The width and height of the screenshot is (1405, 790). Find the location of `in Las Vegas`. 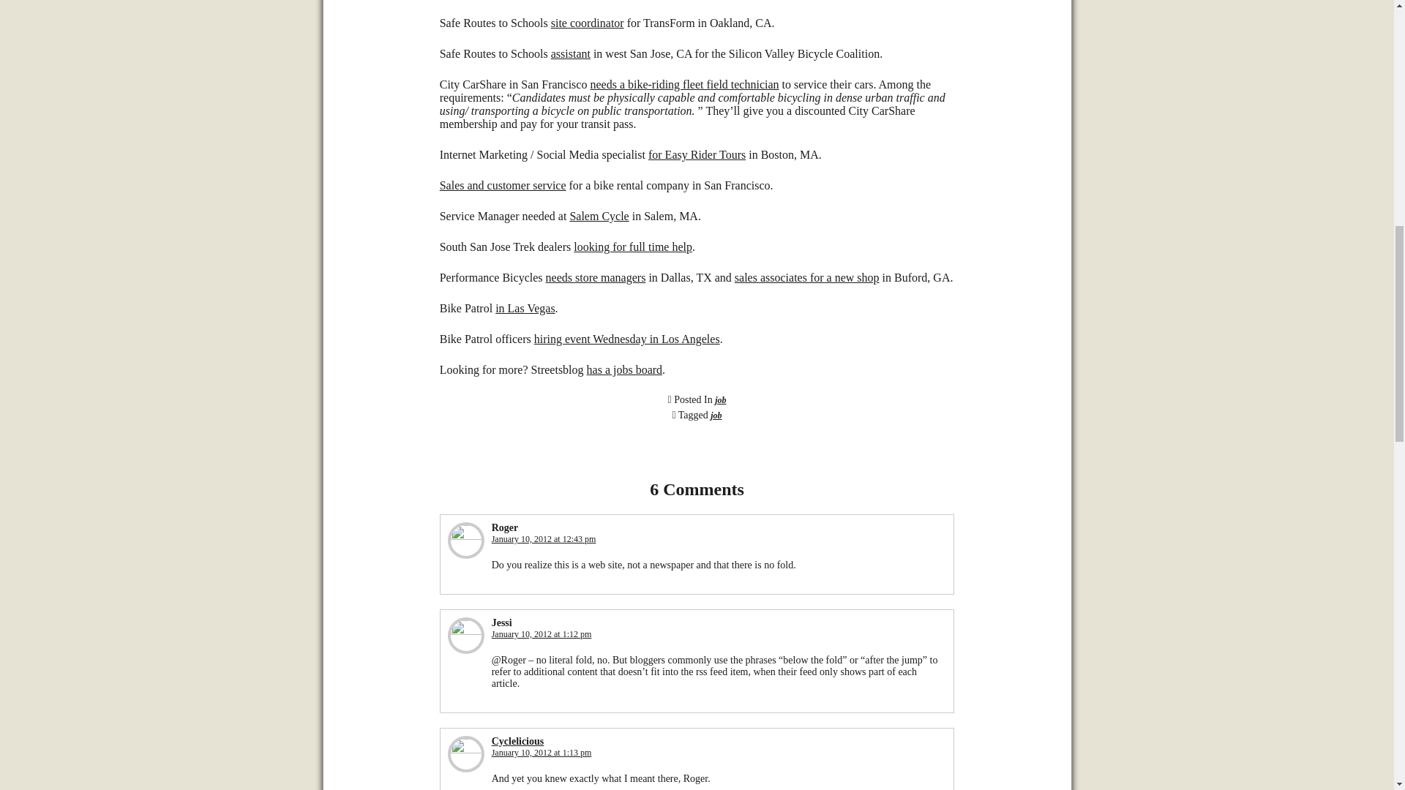

in Las Vegas is located at coordinates (525, 307).